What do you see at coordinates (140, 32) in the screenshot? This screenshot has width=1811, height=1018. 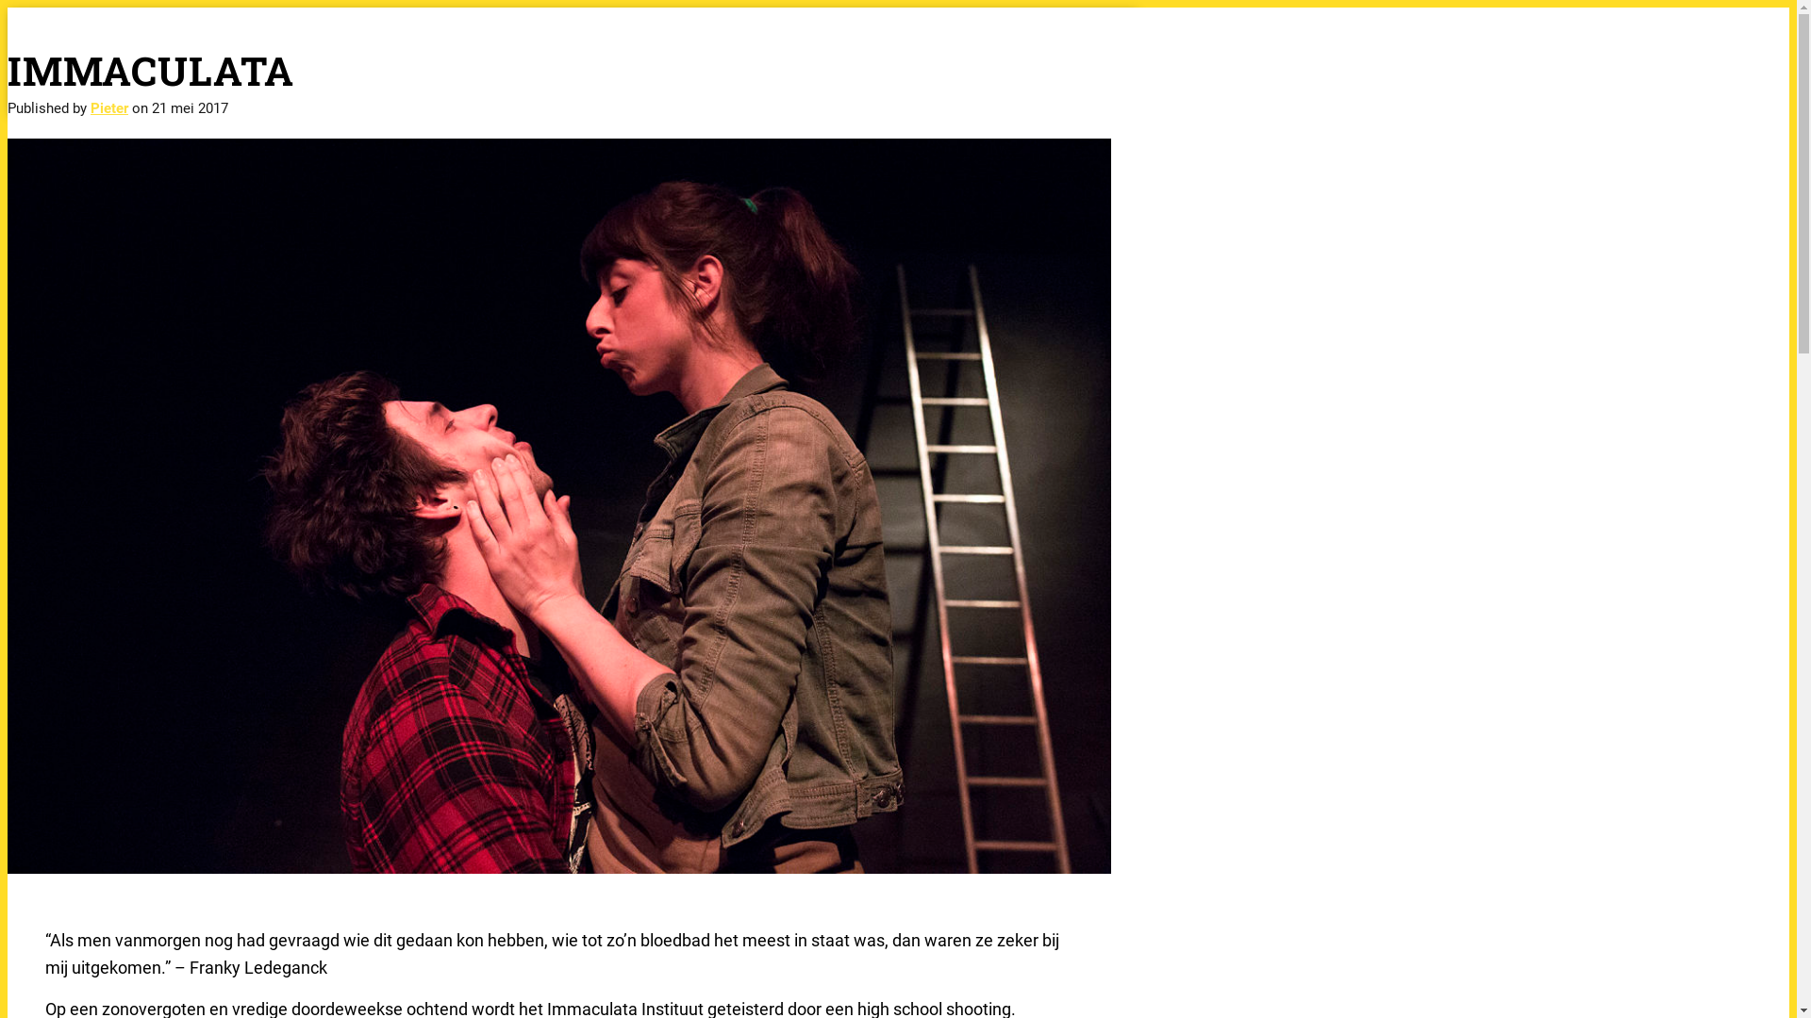 I see `Carrosserie Mortier` at bounding box center [140, 32].